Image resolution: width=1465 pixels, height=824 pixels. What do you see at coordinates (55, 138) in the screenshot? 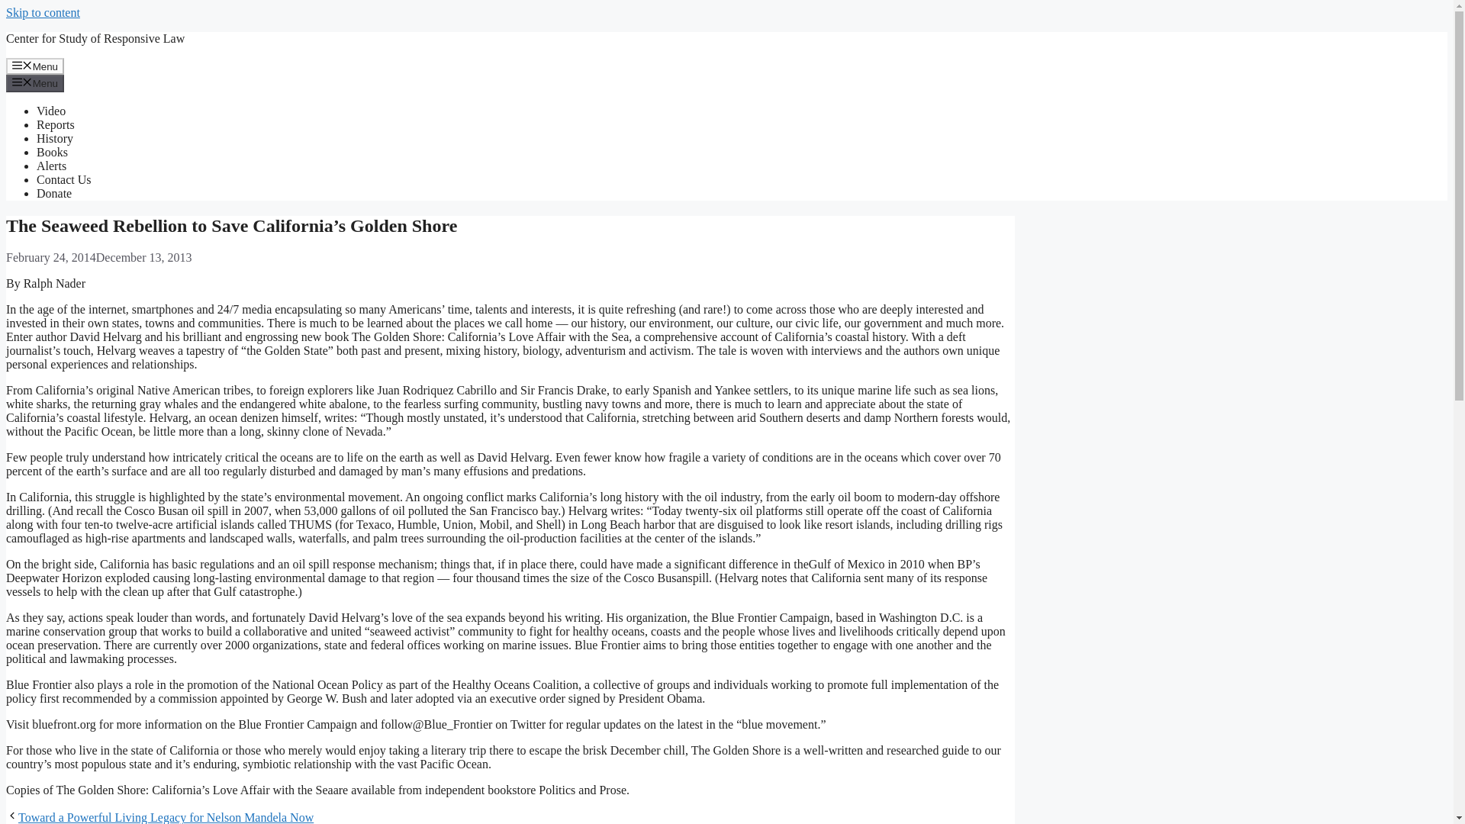
I see `History` at bounding box center [55, 138].